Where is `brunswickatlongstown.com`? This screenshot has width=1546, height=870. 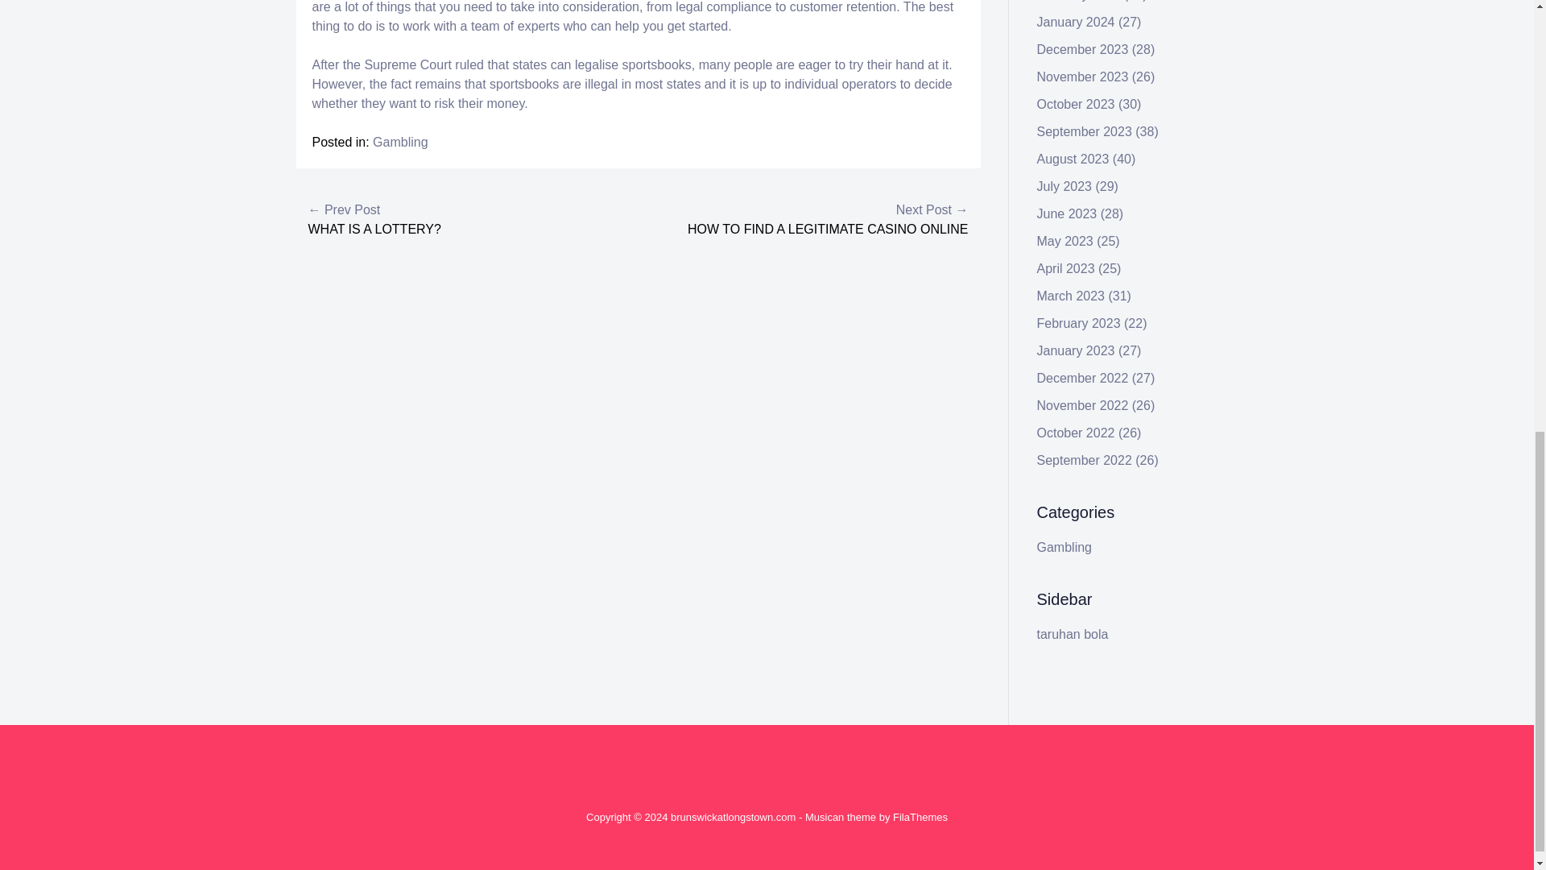 brunswickatlongstown.com is located at coordinates (733, 817).